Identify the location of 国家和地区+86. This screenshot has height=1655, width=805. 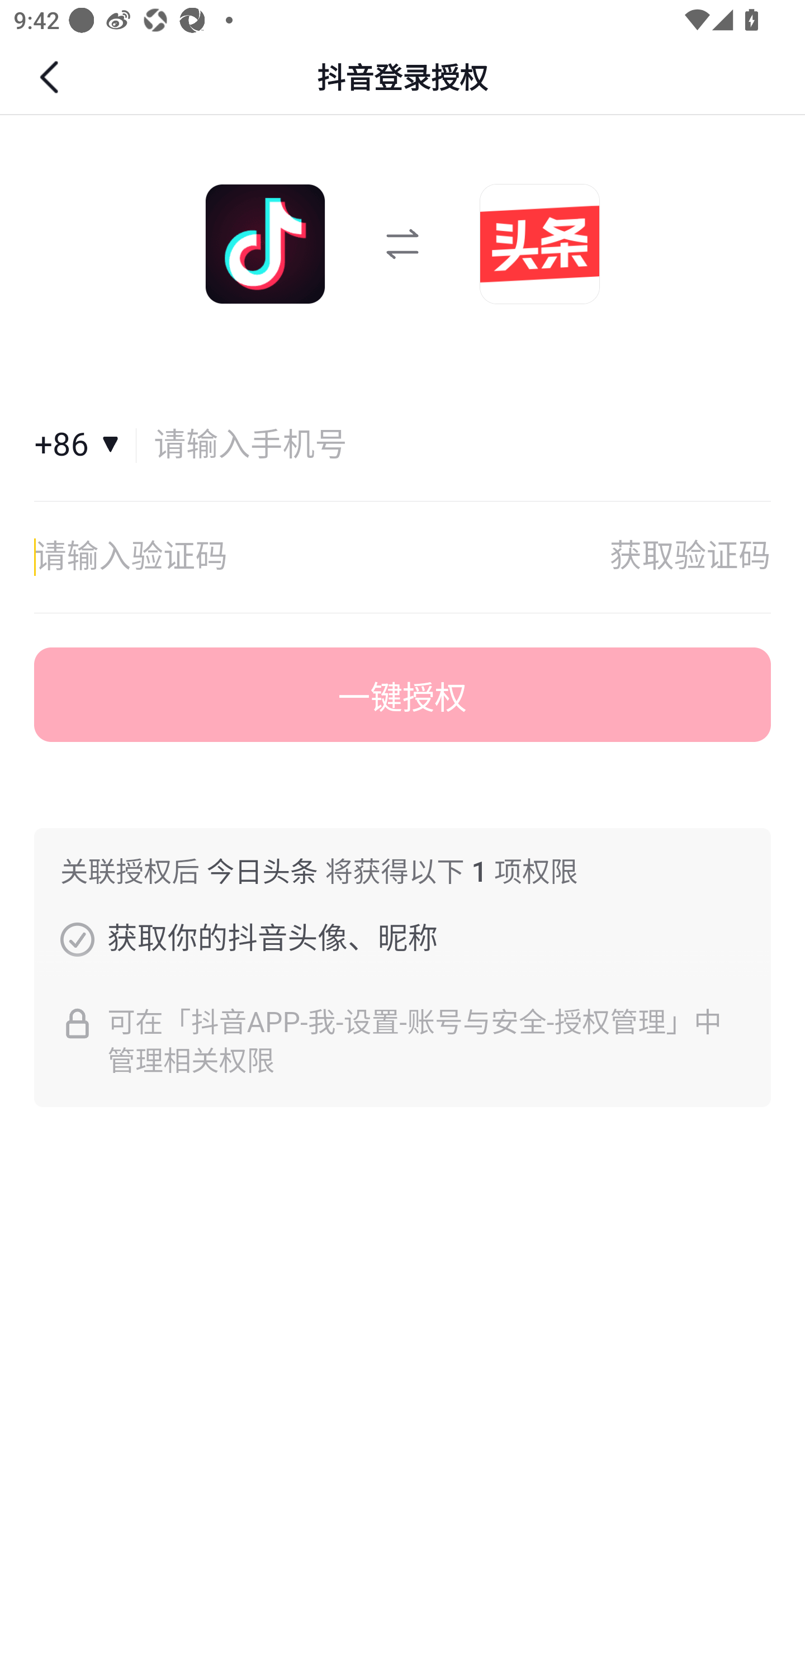
(86, 445).